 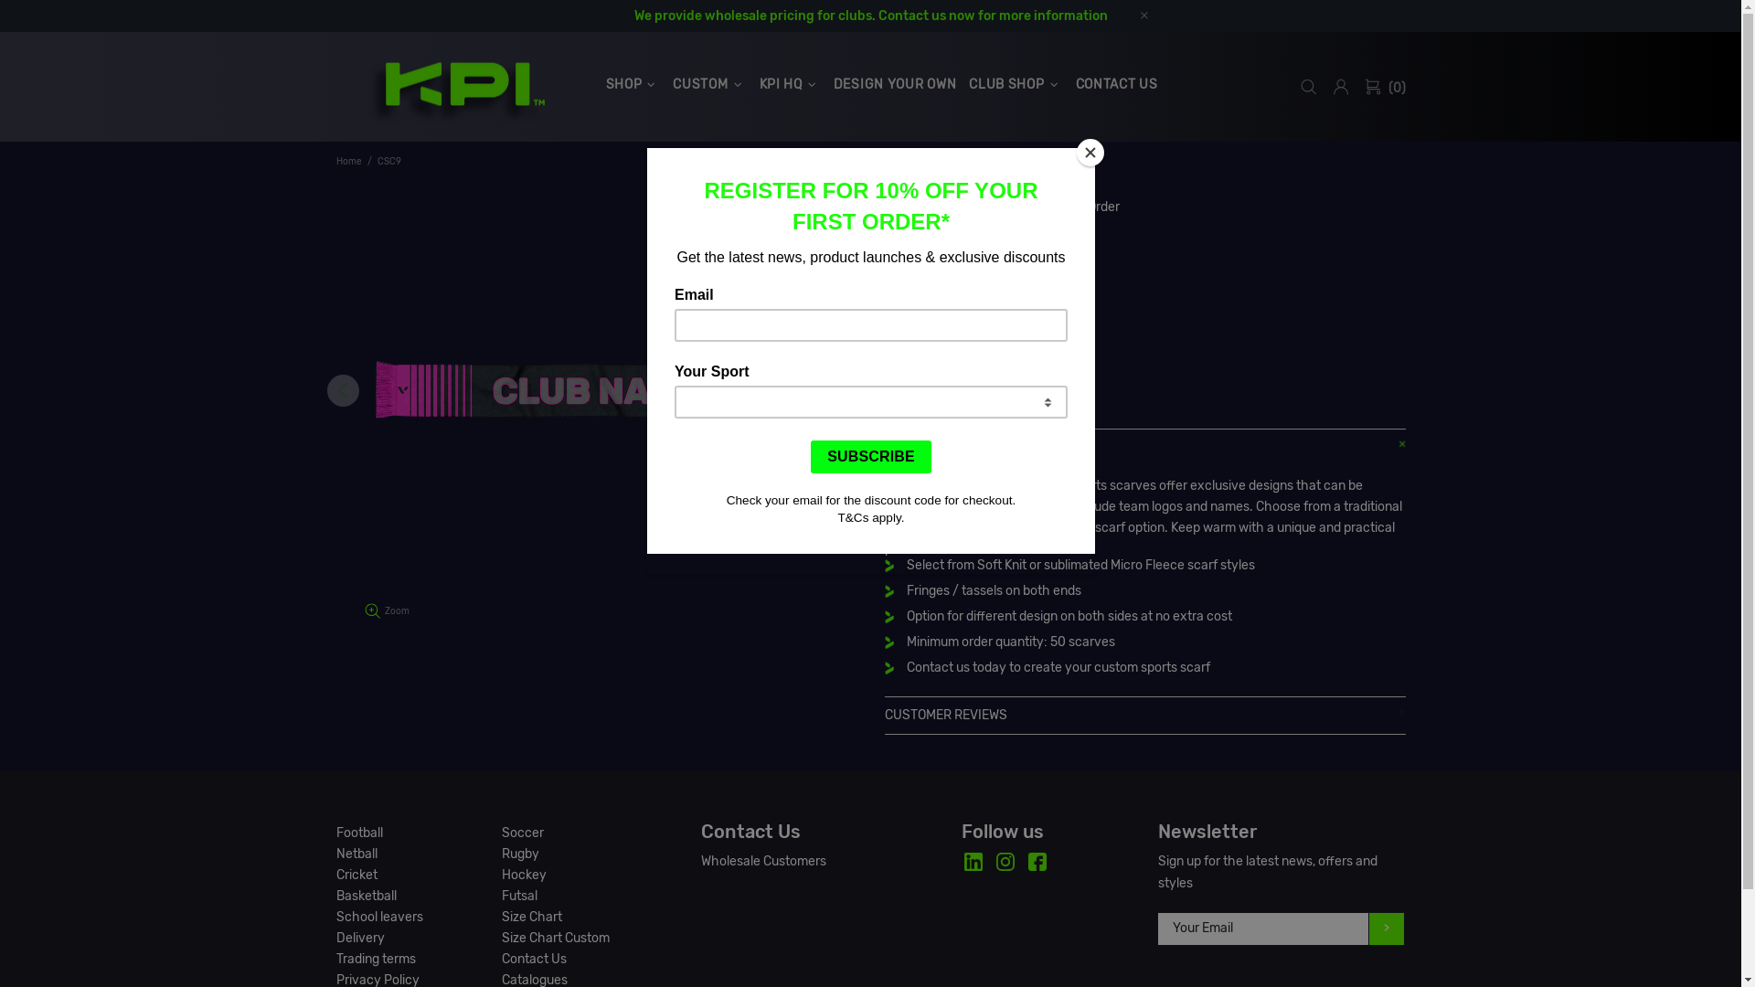 What do you see at coordinates (525, 876) in the screenshot?
I see `Hockey` at bounding box center [525, 876].